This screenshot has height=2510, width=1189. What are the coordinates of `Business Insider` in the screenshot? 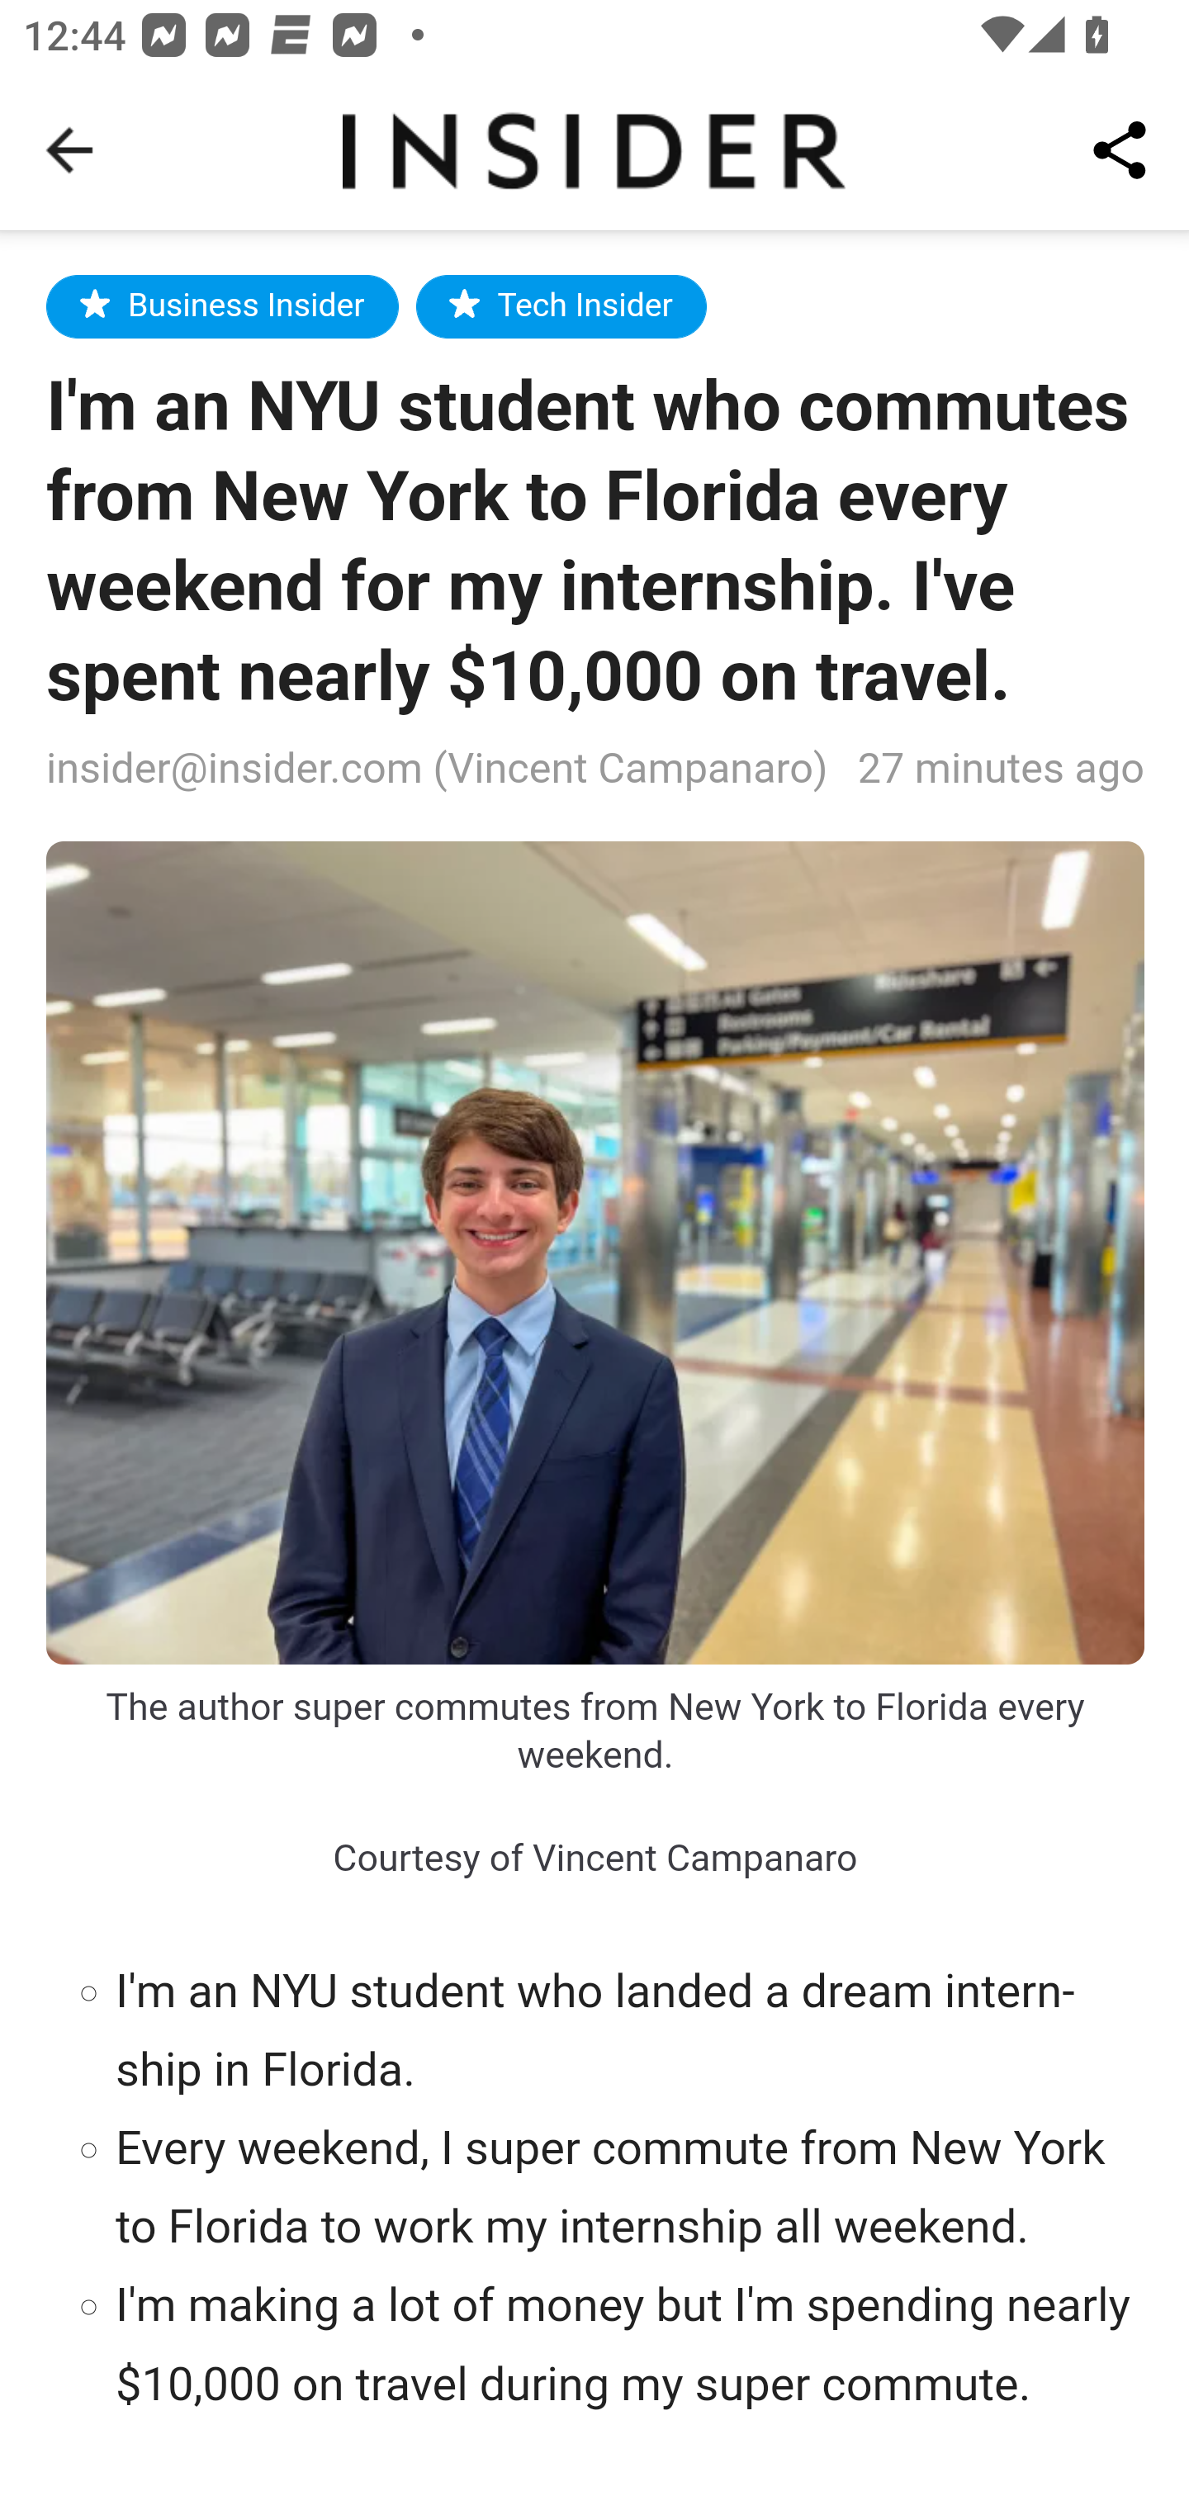 It's located at (222, 305).